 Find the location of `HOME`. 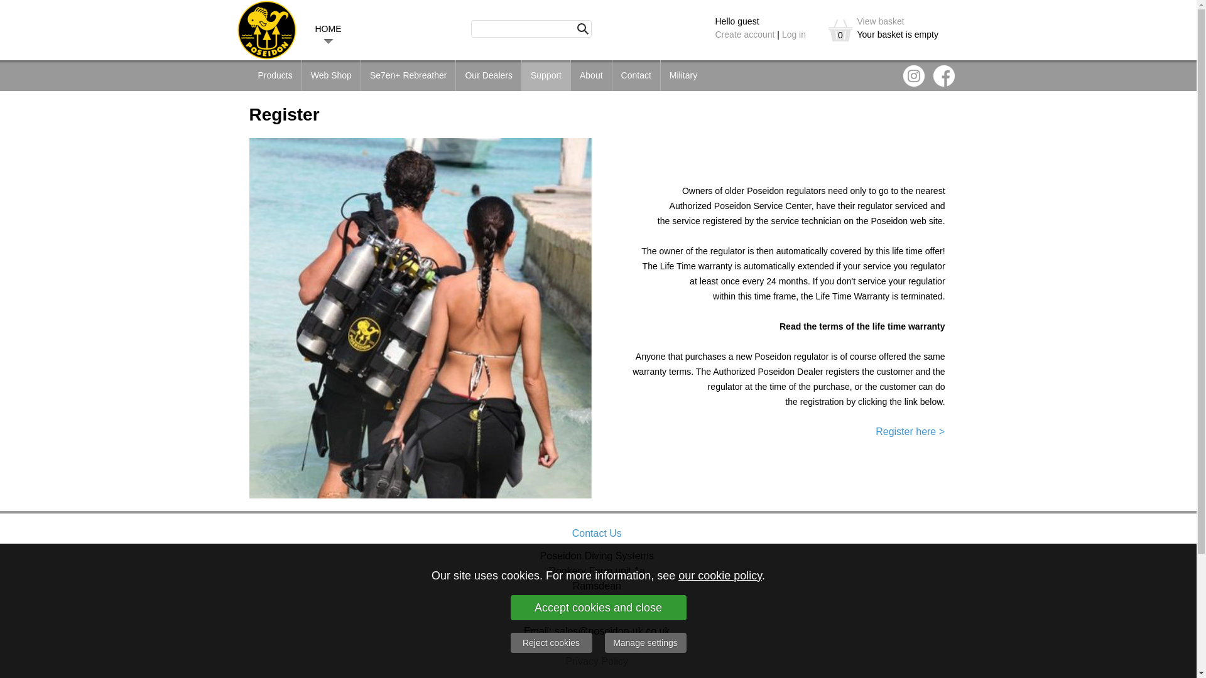

HOME is located at coordinates (328, 28).